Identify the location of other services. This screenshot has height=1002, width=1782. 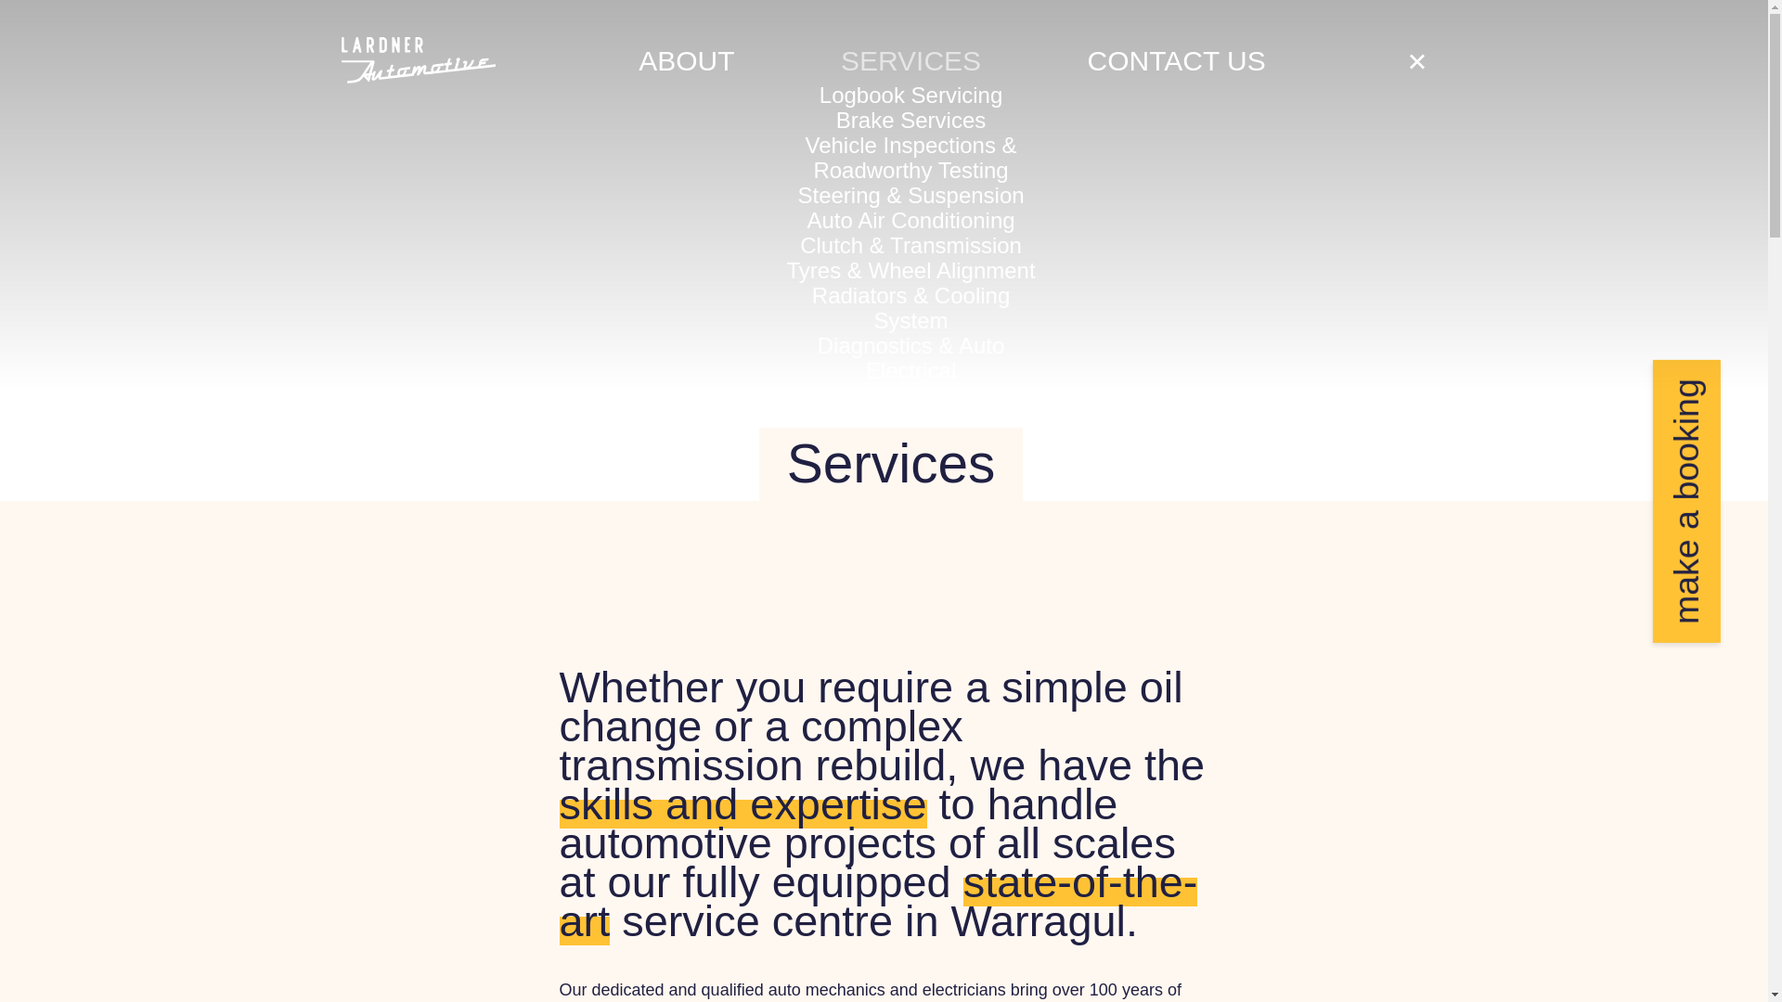
(911, 395).